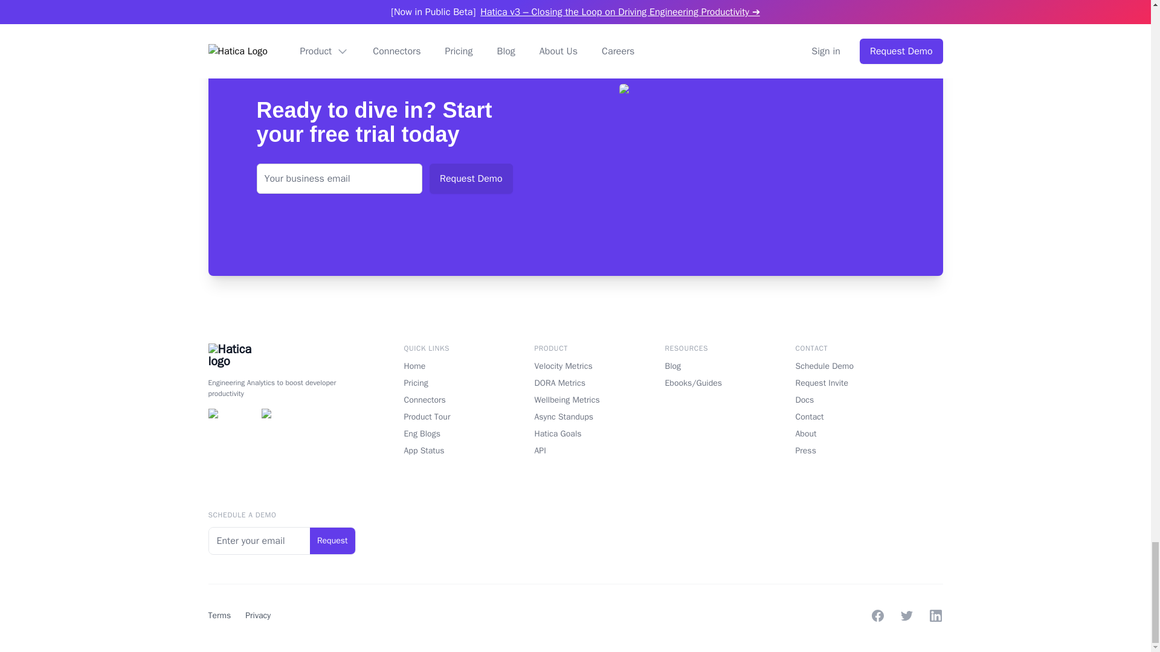 The width and height of the screenshot is (1160, 652). Describe the element at coordinates (445, 400) in the screenshot. I see `Connectors` at that location.